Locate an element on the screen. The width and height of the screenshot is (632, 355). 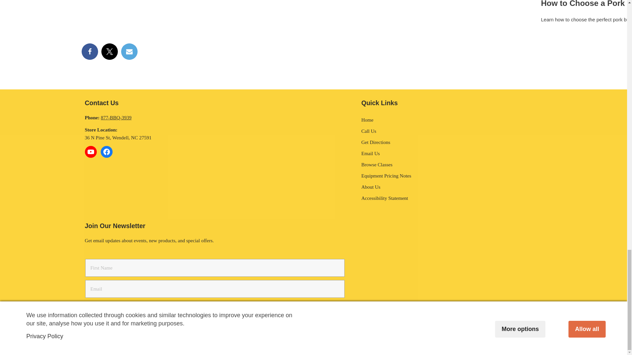
Email is located at coordinates (129, 51).